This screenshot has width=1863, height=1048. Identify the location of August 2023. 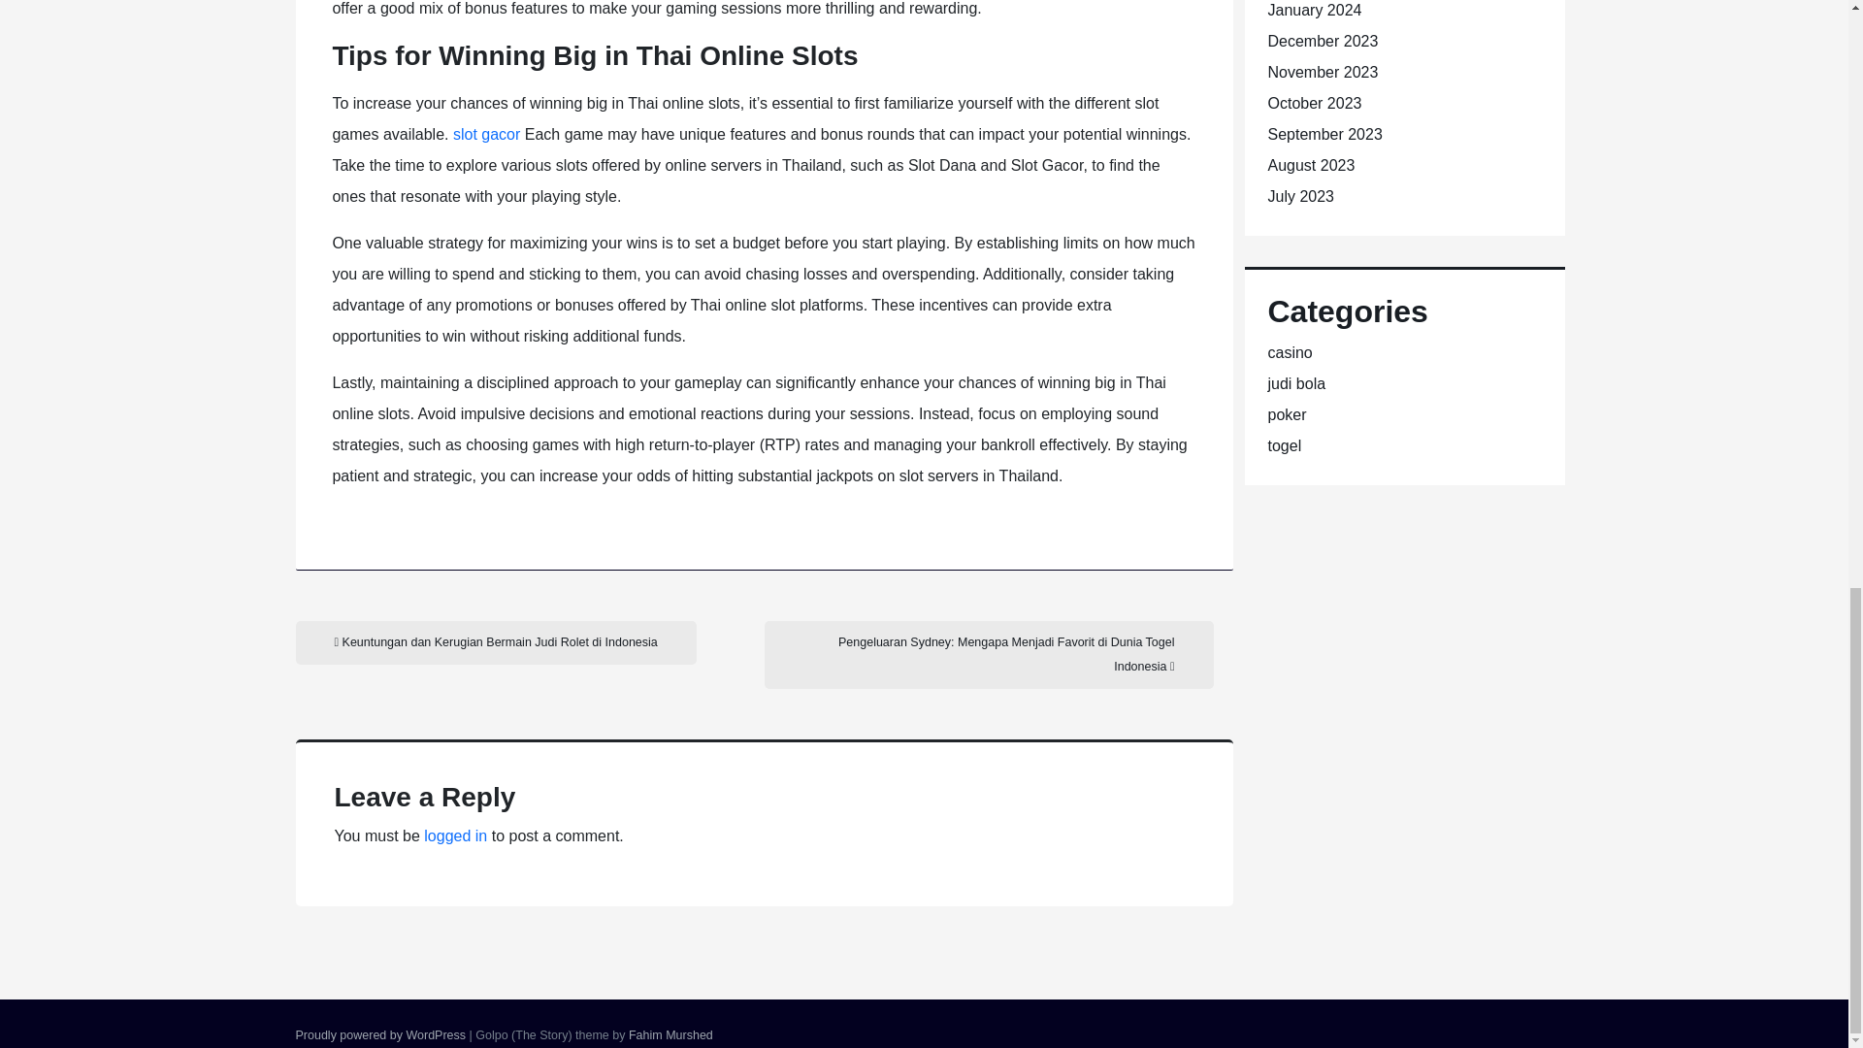
(1310, 165).